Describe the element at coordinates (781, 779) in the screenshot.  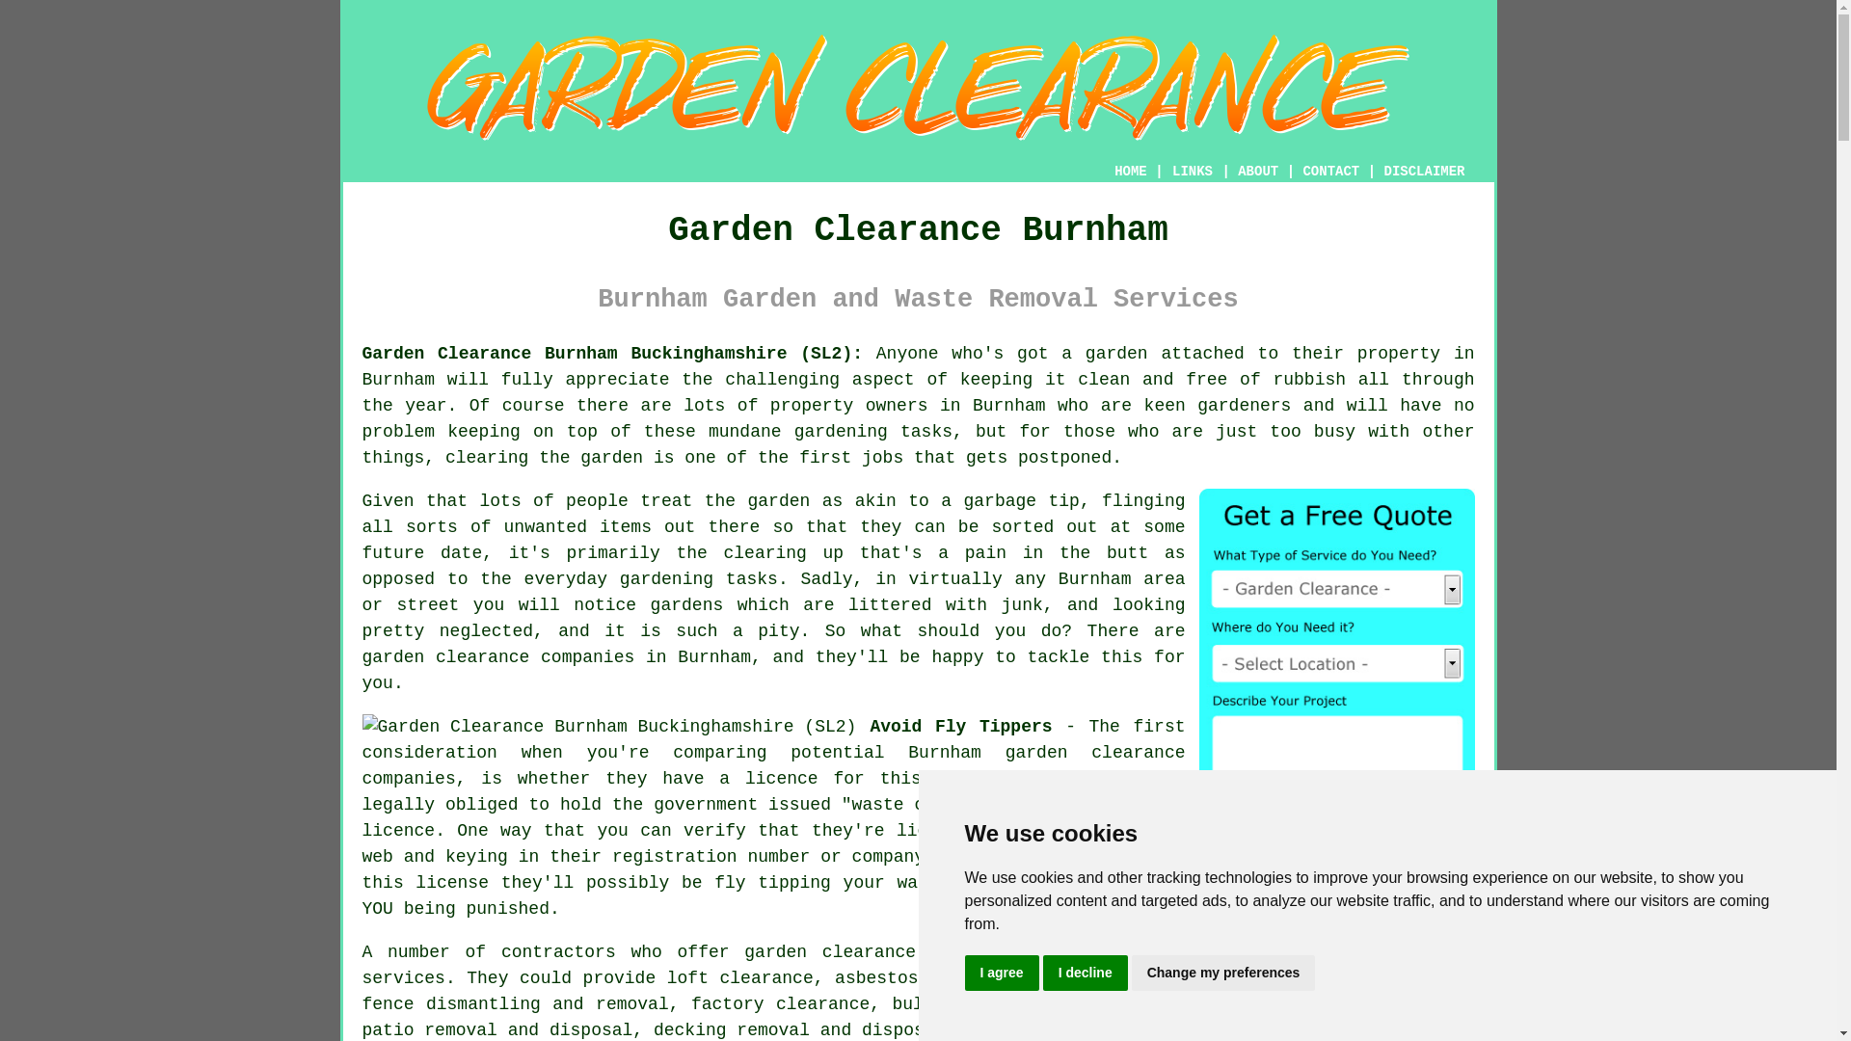
I see `licence` at that location.